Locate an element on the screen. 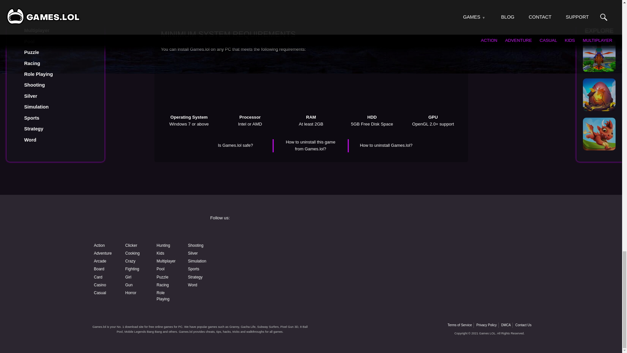 The height and width of the screenshot is (353, 627). Games.lol free game download website logo is located at coordinates (138, 224).